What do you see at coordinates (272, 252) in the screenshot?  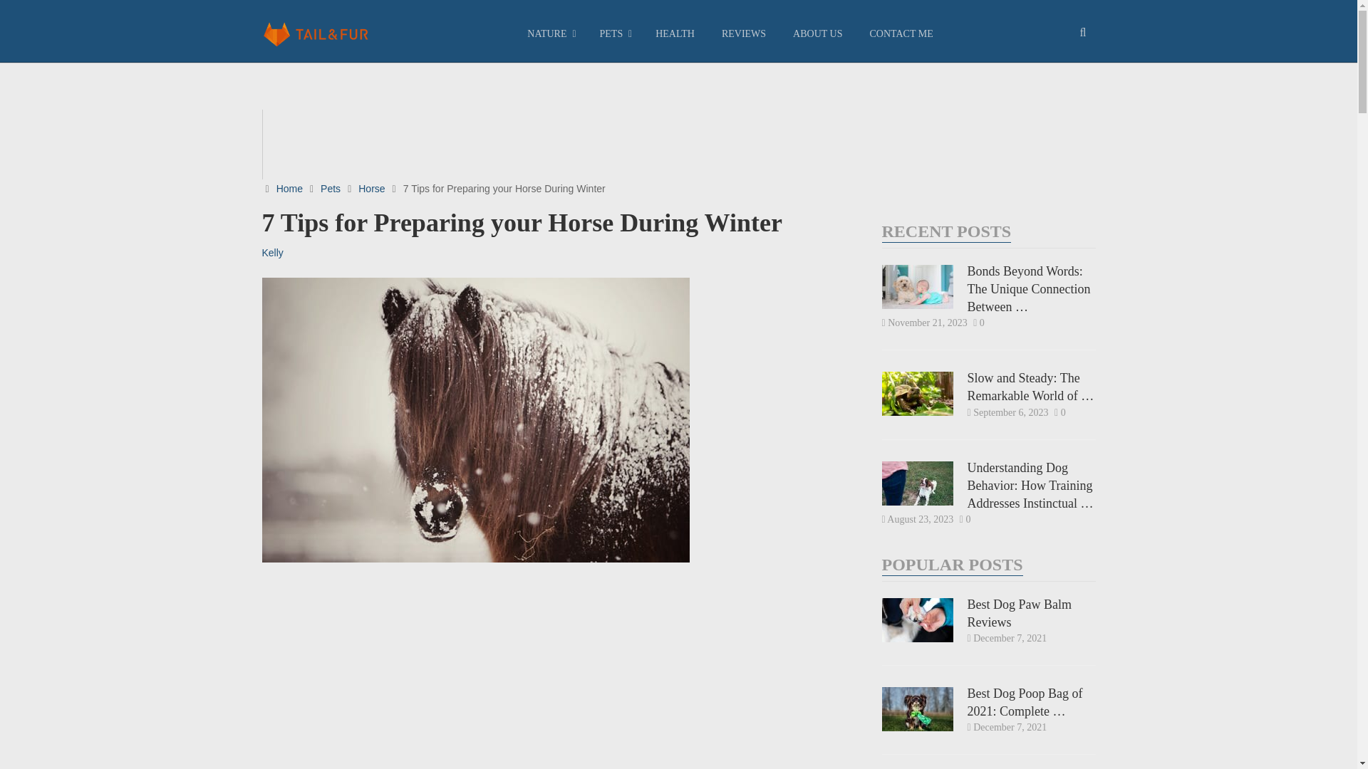 I see `Posts by Kelly` at bounding box center [272, 252].